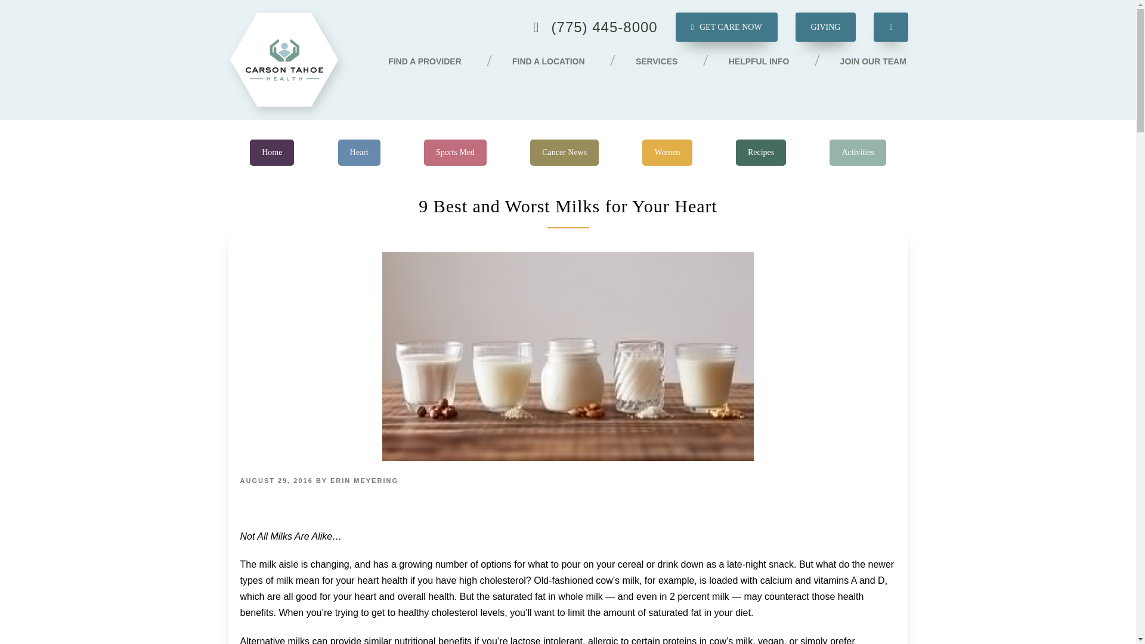  Describe the element at coordinates (873, 62) in the screenshot. I see `Join Our Team` at that location.